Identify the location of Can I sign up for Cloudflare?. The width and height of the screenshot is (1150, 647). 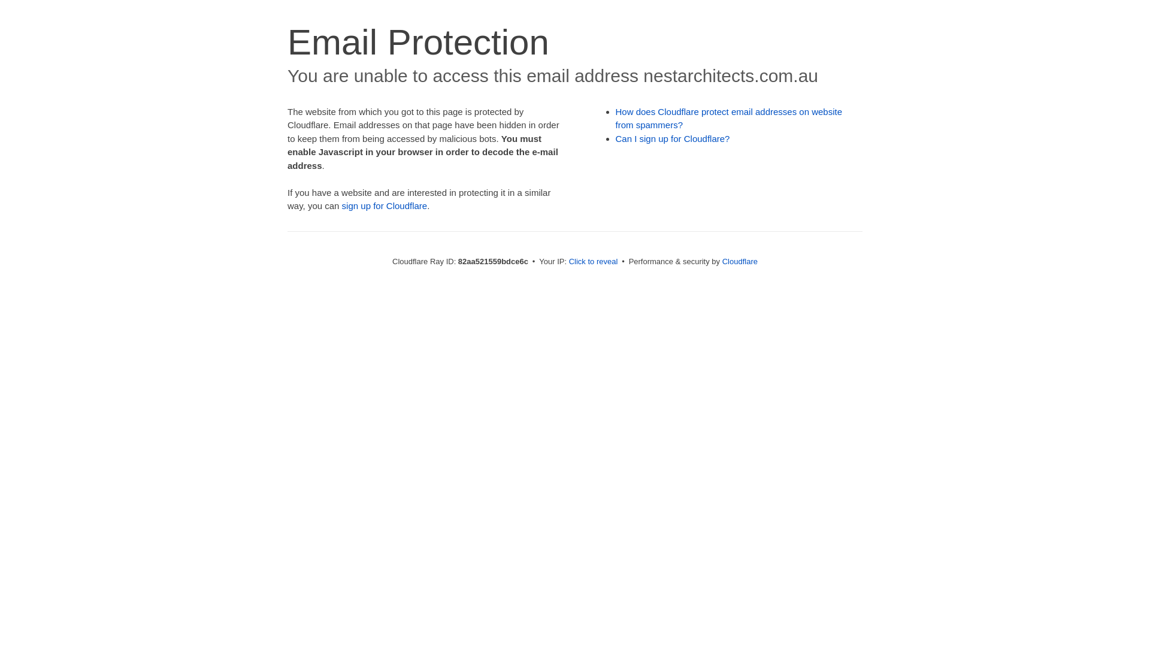
(673, 139).